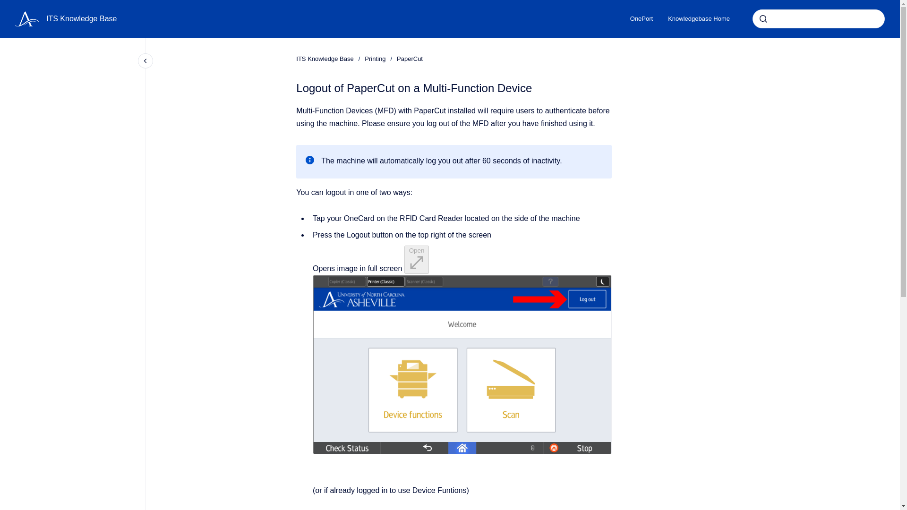  What do you see at coordinates (27, 19) in the screenshot?
I see `Go to homepage` at bounding box center [27, 19].